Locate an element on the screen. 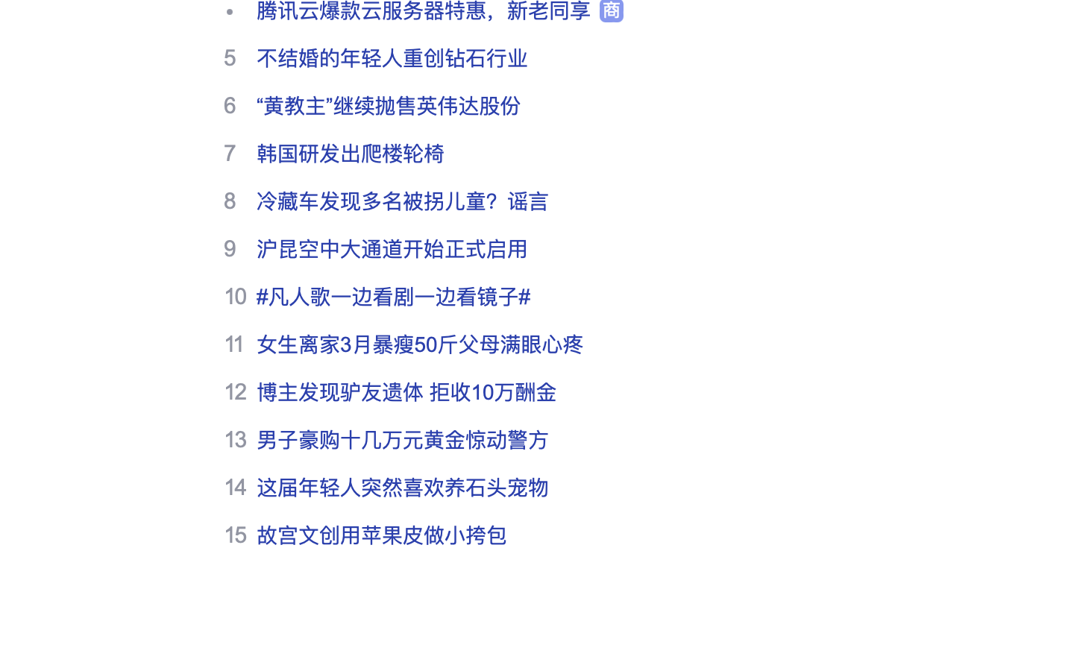  7 is located at coordinates (230, 153).